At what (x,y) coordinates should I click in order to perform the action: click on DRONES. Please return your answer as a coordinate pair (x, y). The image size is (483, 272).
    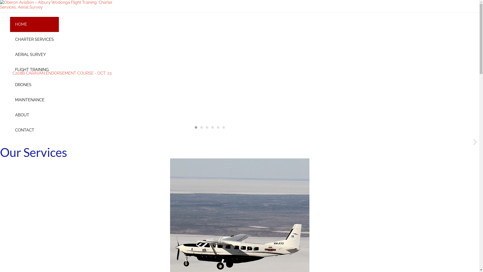
    Looking at the image, I should click on (34, 85).